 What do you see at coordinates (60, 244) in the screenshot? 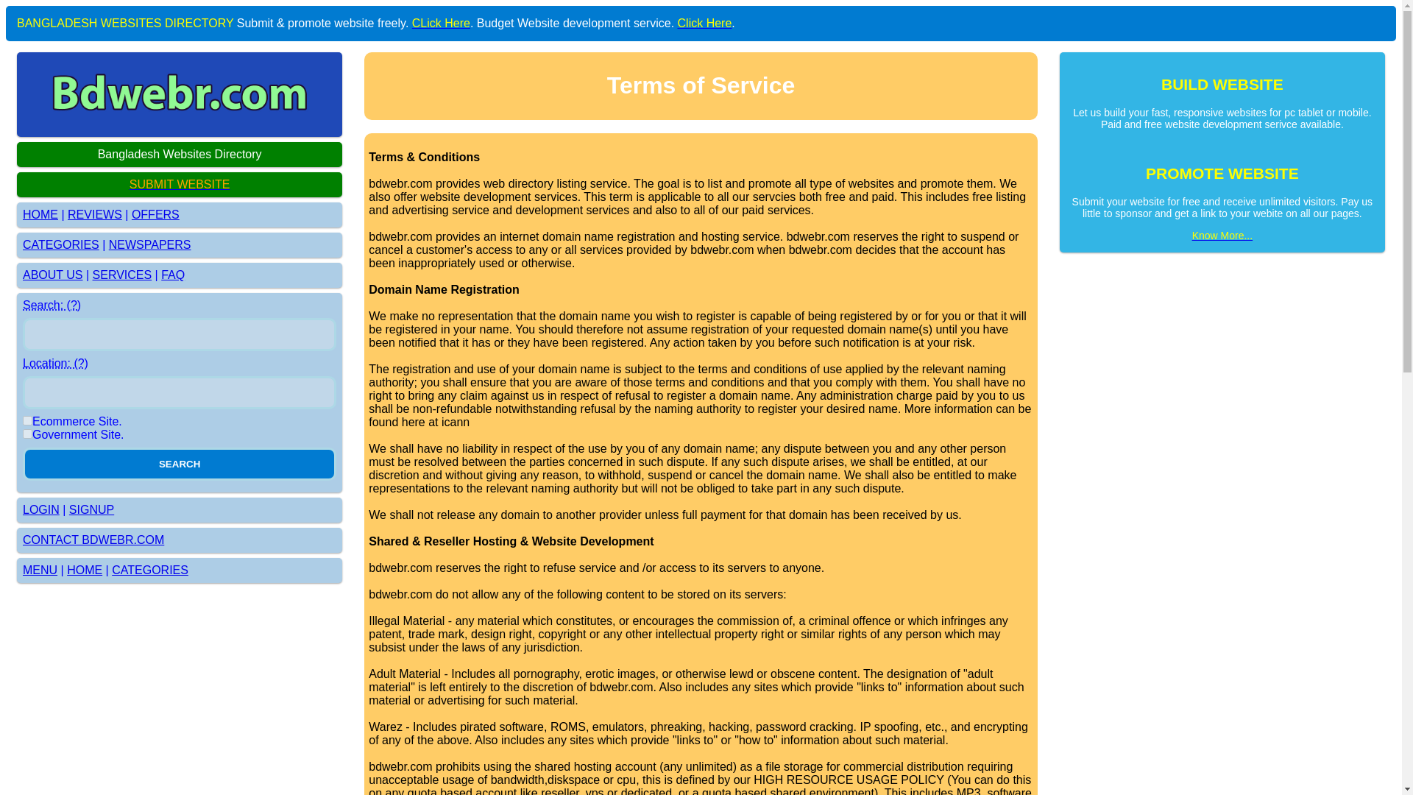
I see `CATEGORIES` at bounding box center [60, 244].